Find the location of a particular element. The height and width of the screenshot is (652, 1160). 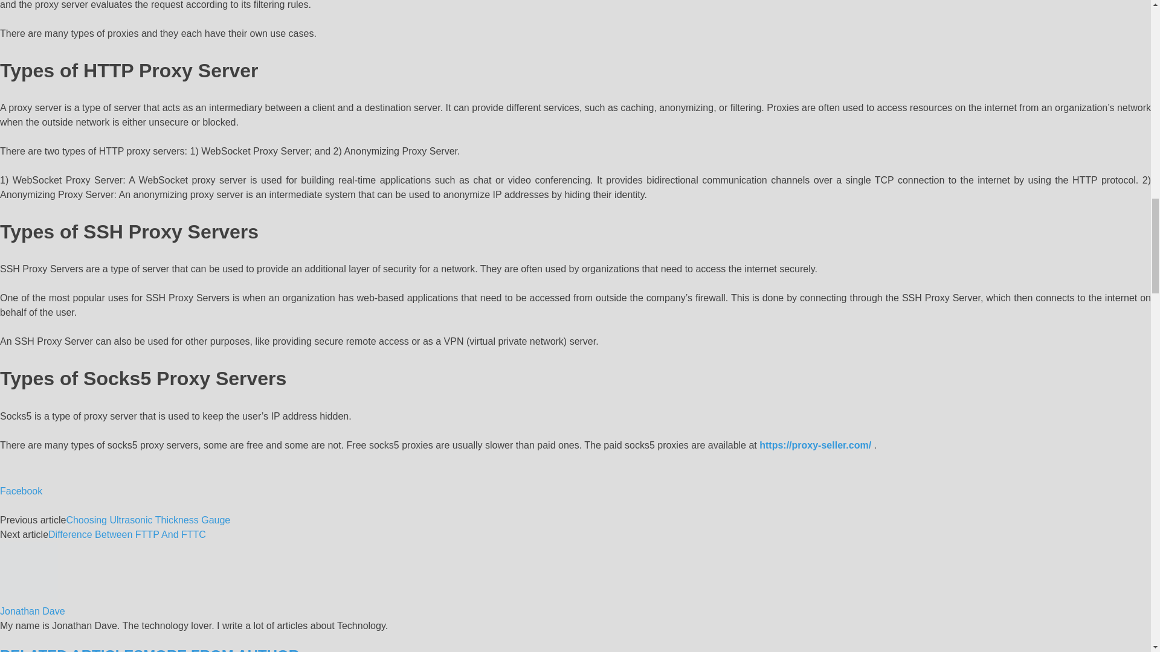

Jonathan Dave is located at coordinates (33, 611).